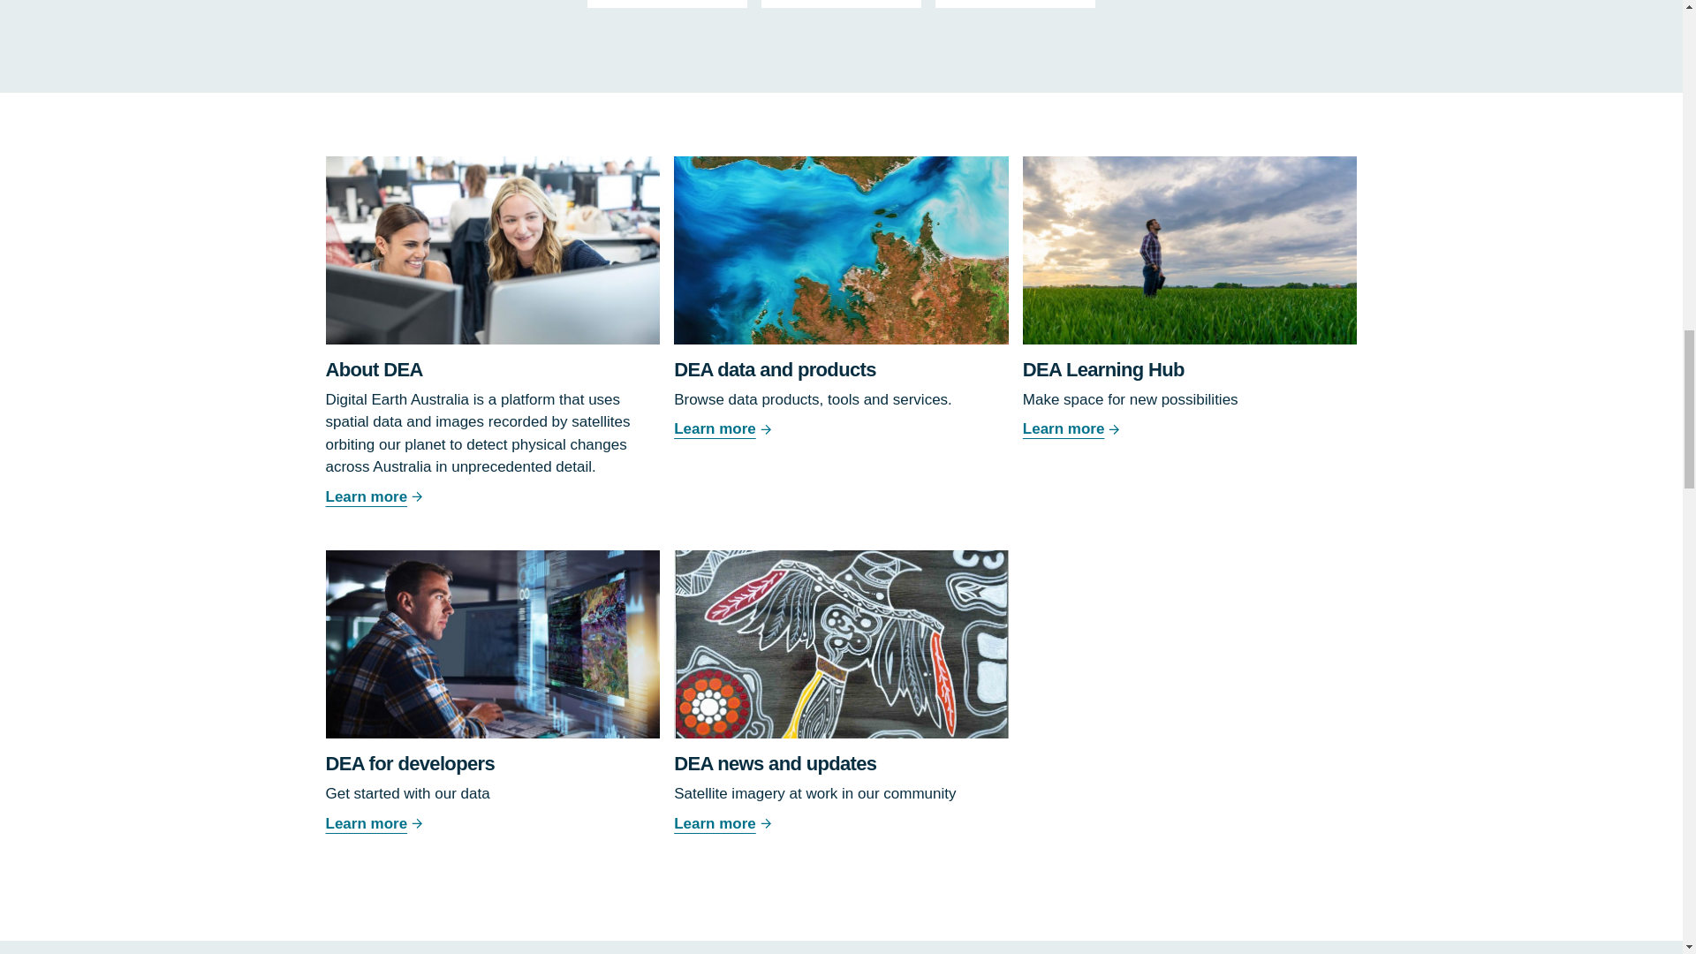 This screenshot has height=954, width=1696. What do you see at coordinates (841, 824) in the screenshot?
I see `Learn more` at bounding box center [841, 824].